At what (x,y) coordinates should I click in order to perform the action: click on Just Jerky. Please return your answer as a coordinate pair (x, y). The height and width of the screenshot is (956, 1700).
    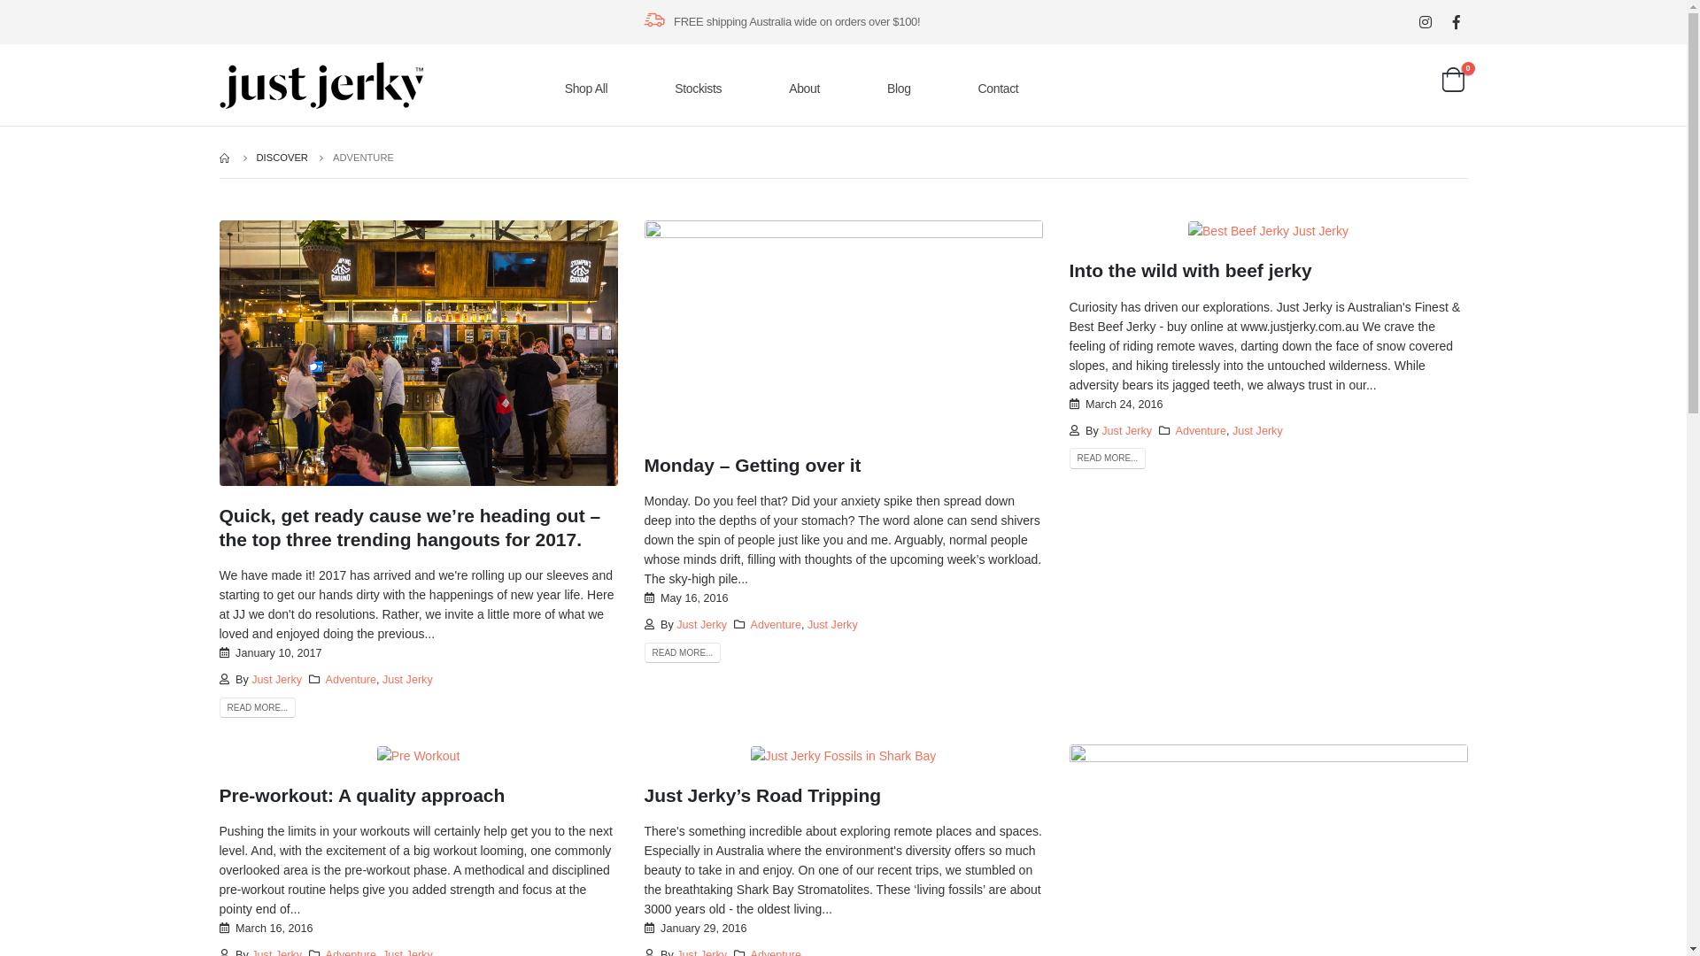
    Looking at the image, I should click on (832, 625).